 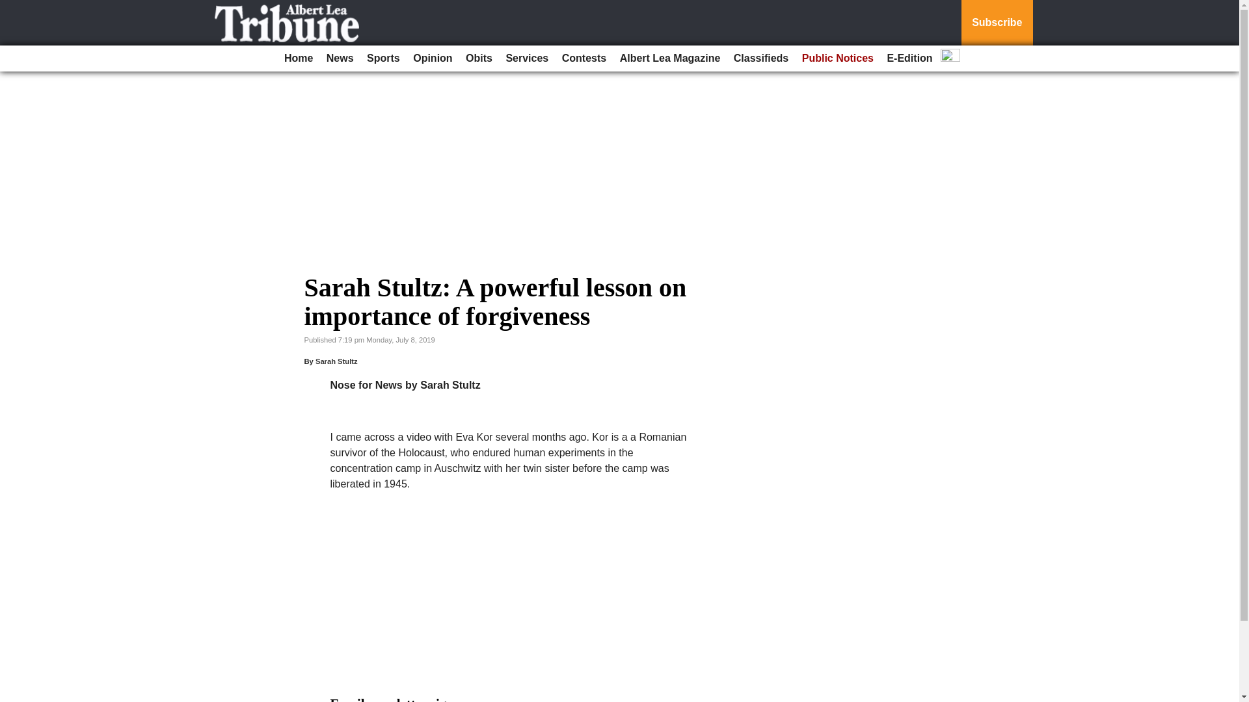 What do you see at coordinates (997, 23) in the screenshot?
I see `Subscribe` at bounding box center [997, 23].